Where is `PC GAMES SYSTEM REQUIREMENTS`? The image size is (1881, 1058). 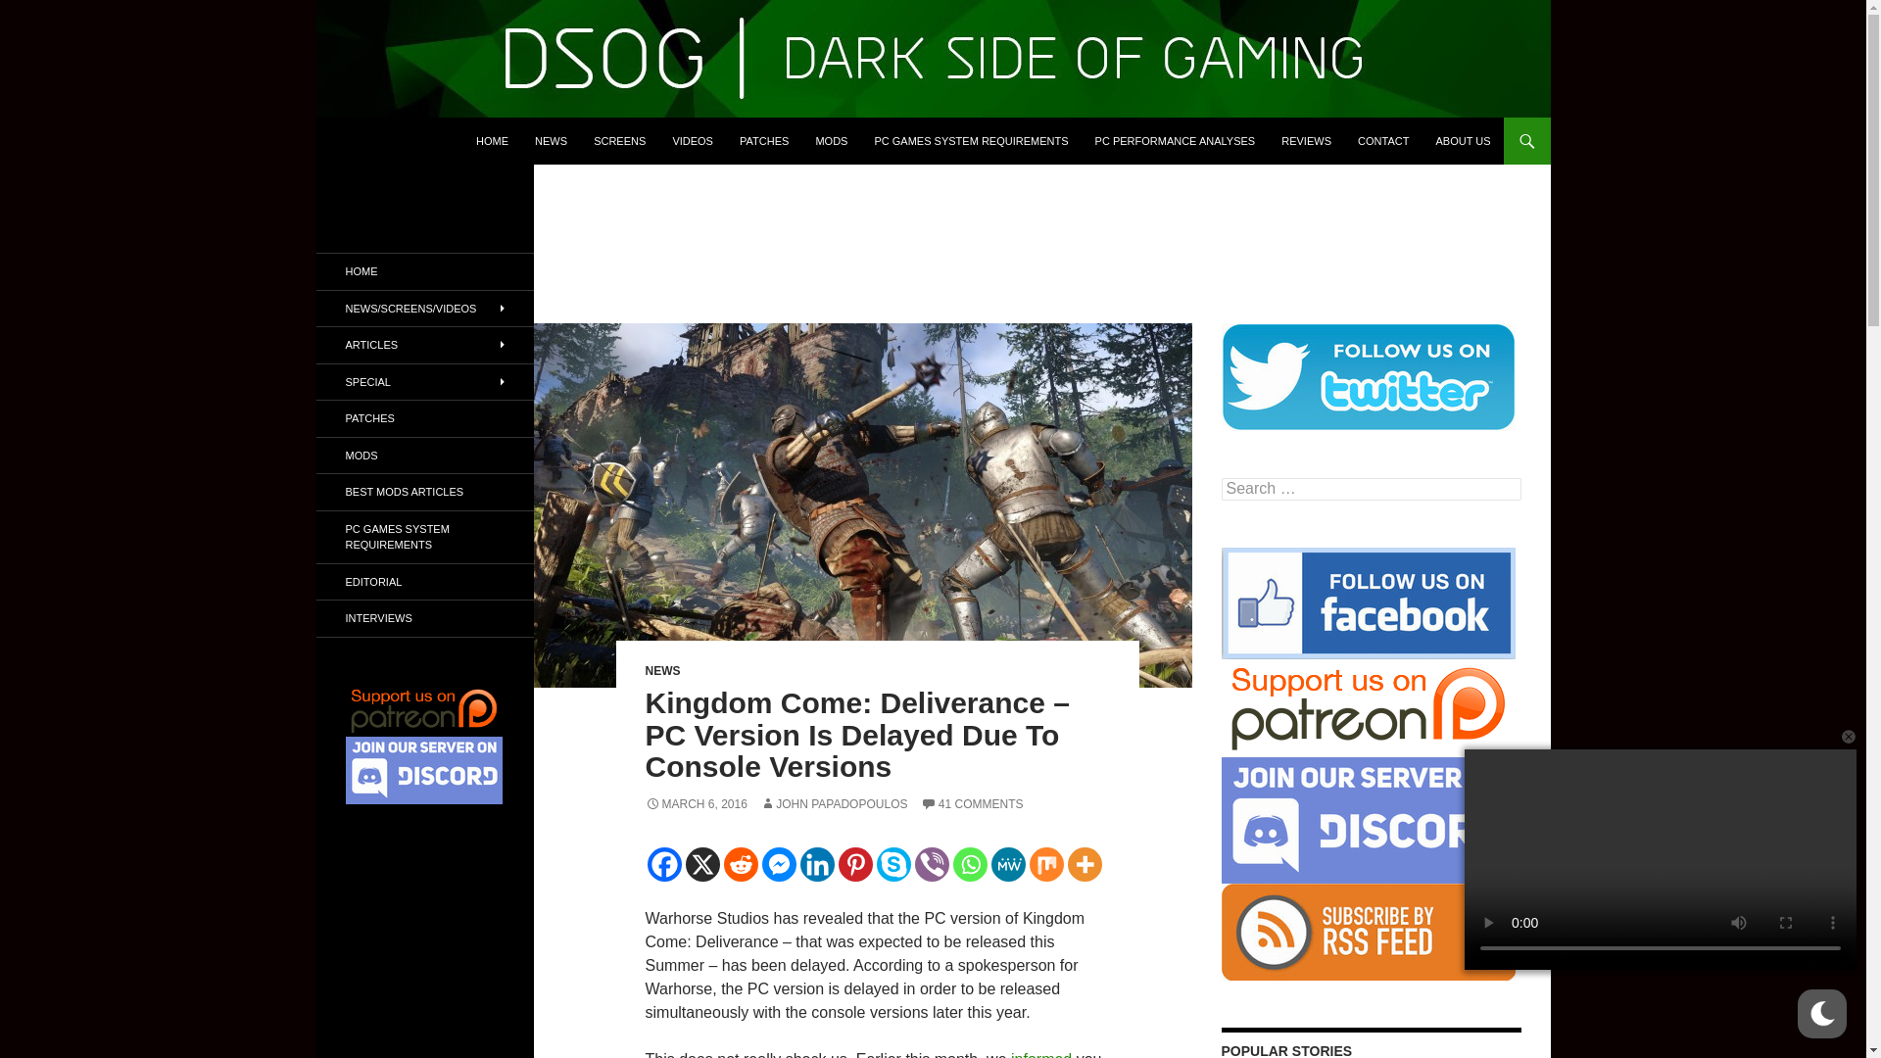
PC GAMES SYSTEM REQUIREMENTS is located at coordinates (970, 141).